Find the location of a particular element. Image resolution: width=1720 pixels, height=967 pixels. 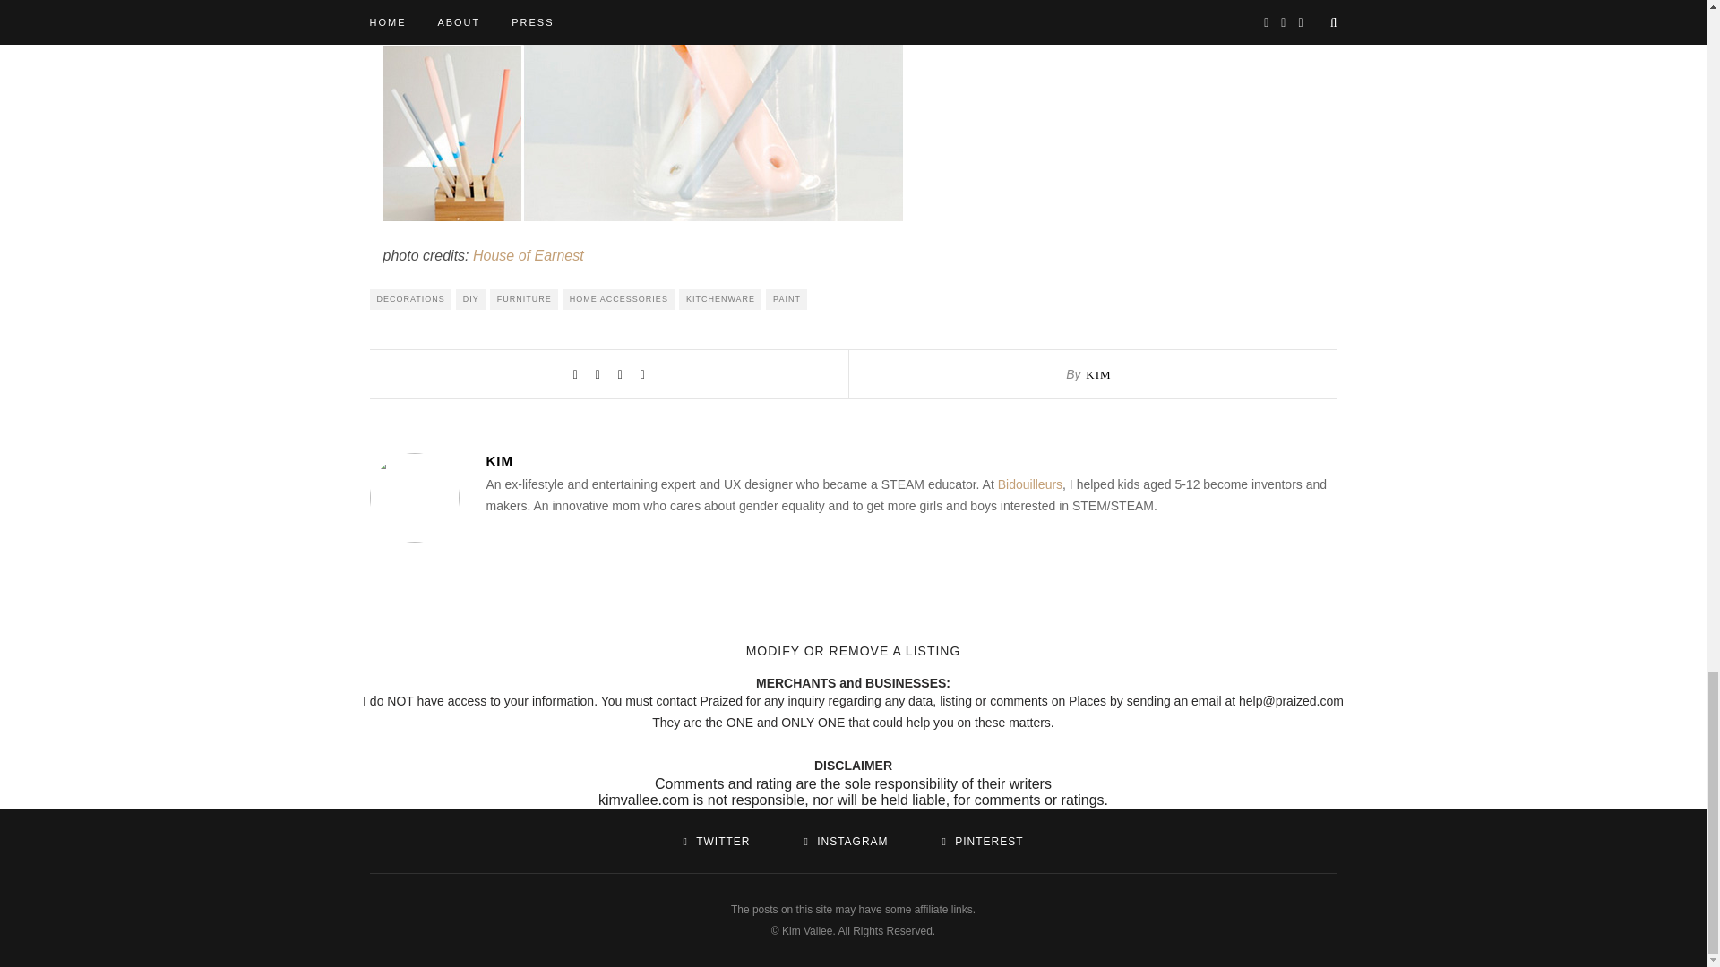

PINTEREST is located at coordinates (982, 842).